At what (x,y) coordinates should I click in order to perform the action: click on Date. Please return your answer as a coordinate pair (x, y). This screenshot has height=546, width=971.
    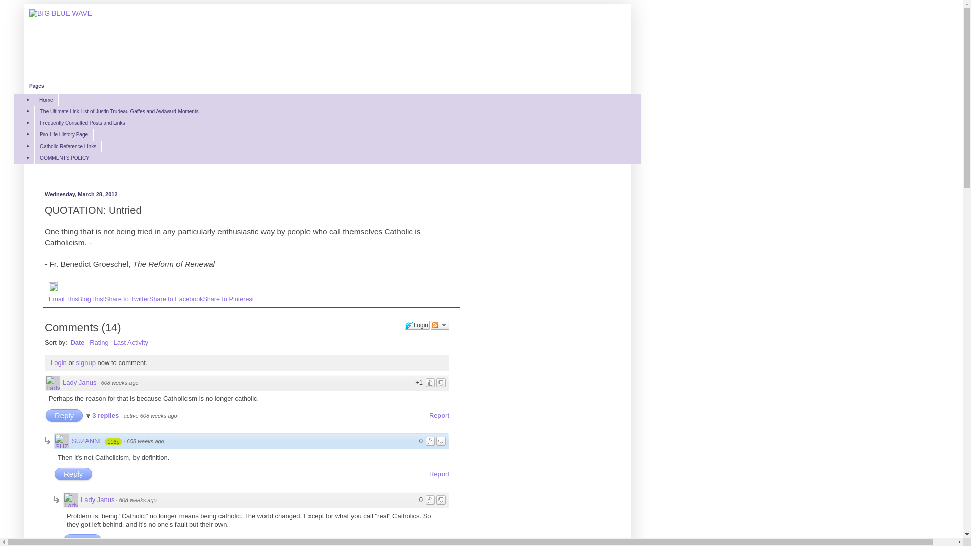
    Looking at the image, I should click on (77, 343).